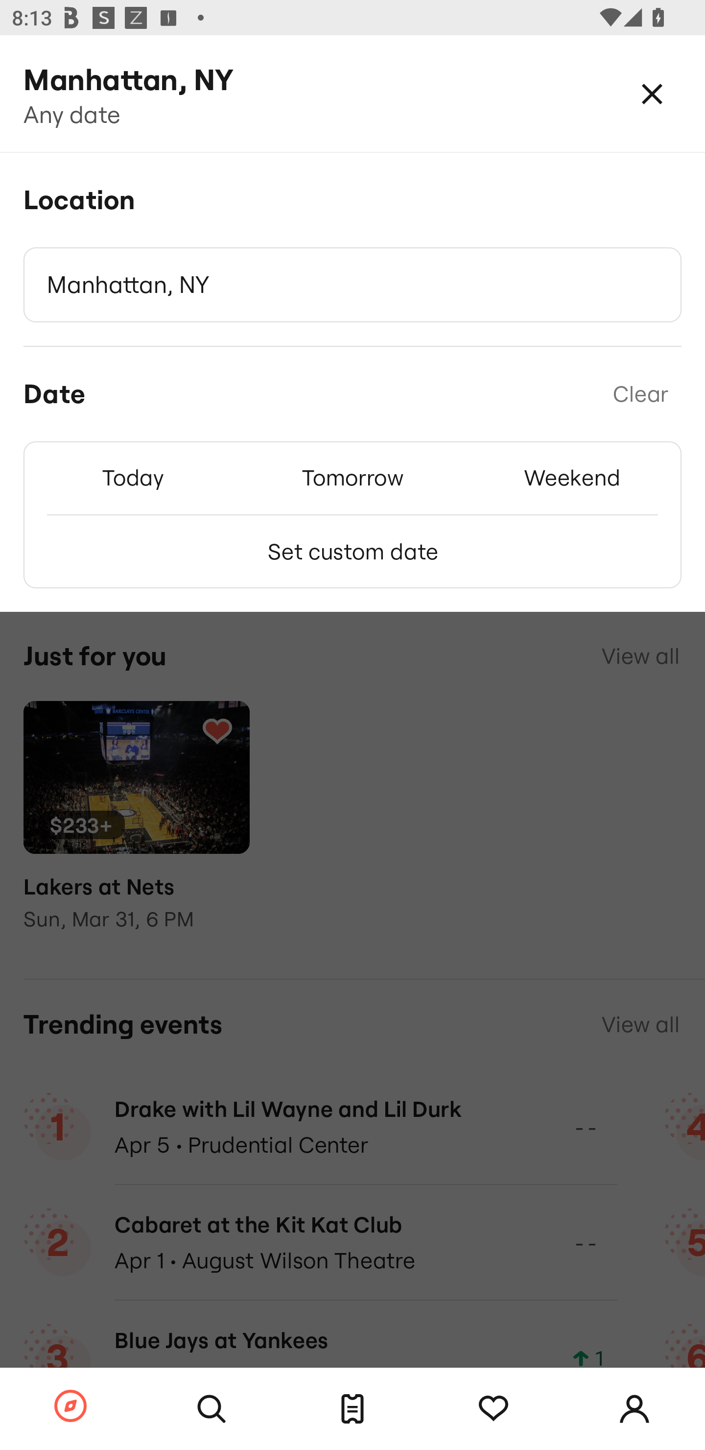 This screenshot has height=1450, width=705. I want to click on Manhattan, NY, so click(352, 285).